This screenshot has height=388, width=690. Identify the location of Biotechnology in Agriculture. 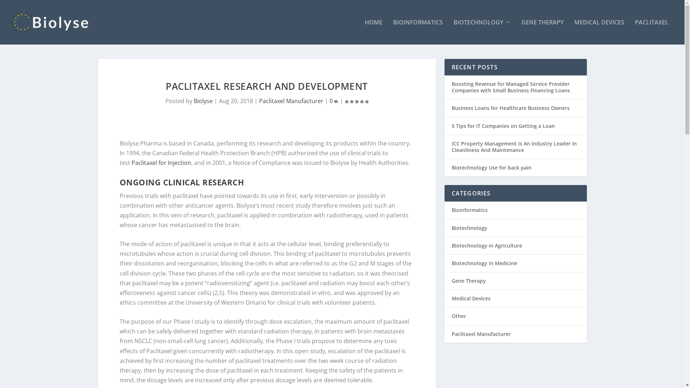
(487, 246).